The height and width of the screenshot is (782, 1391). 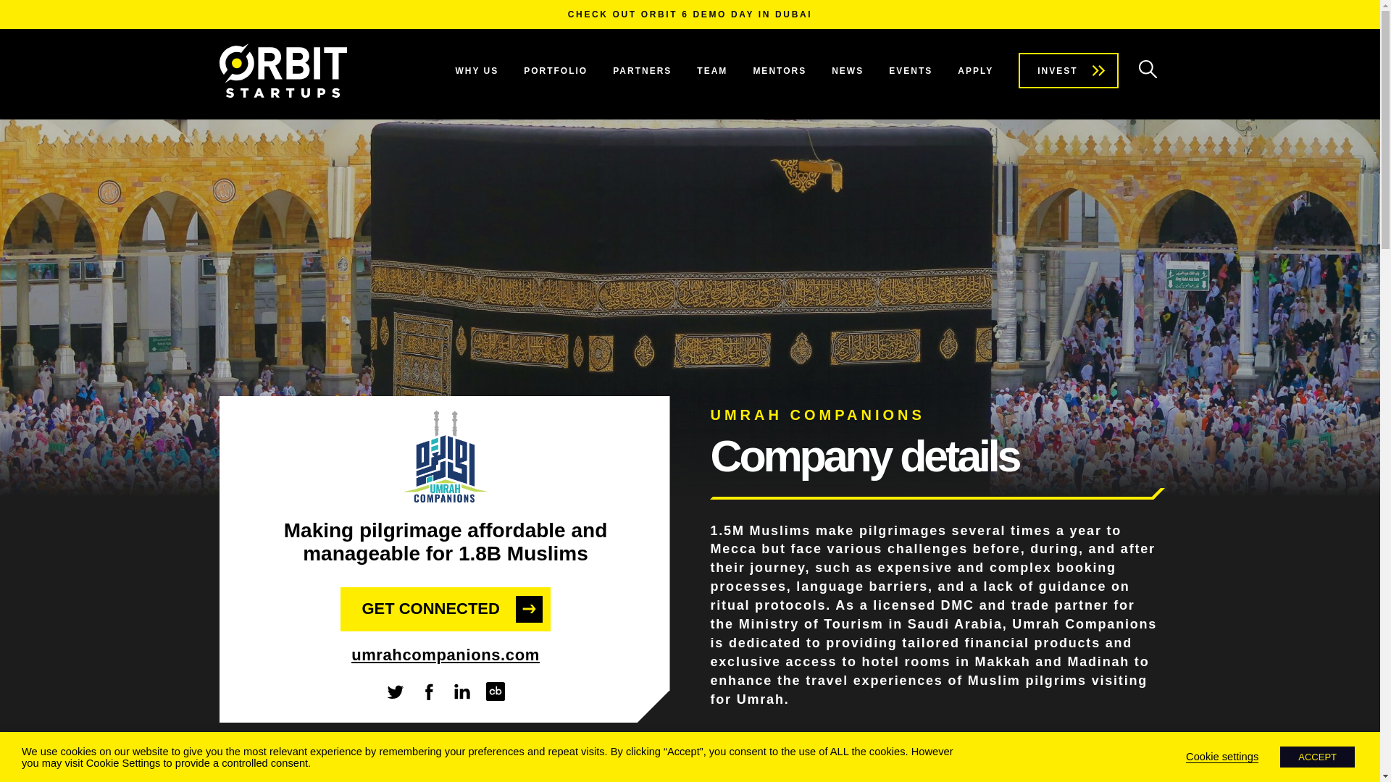 I want to click on ORBIT STARTUPS 2023, so click(x=976, y=770).